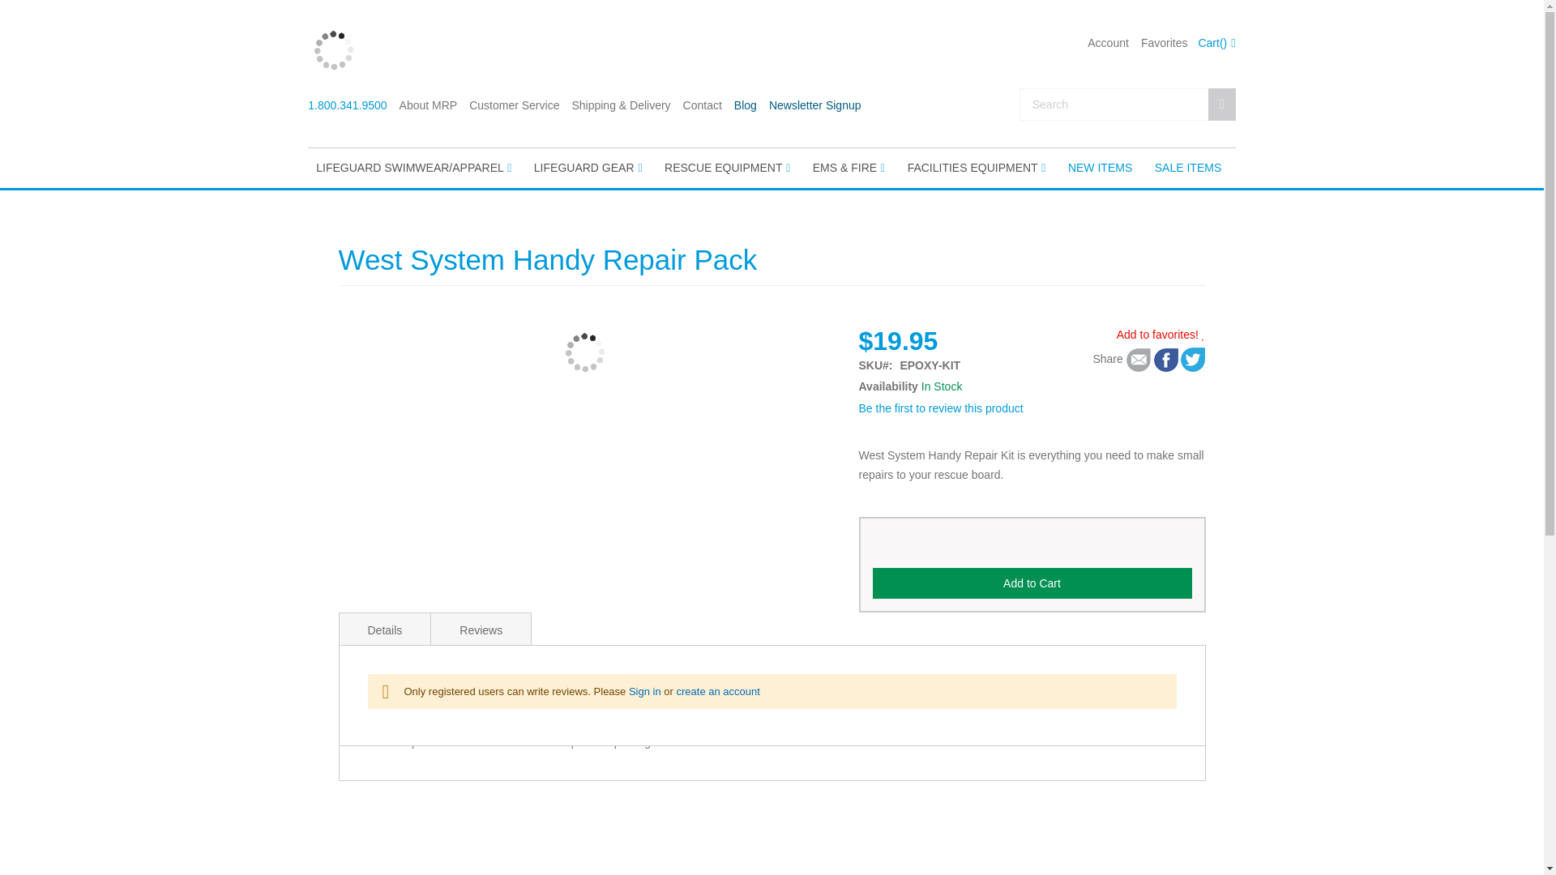 The image size is (1556, 875). I want to click on Newsletter Signup, so click(815, 105).